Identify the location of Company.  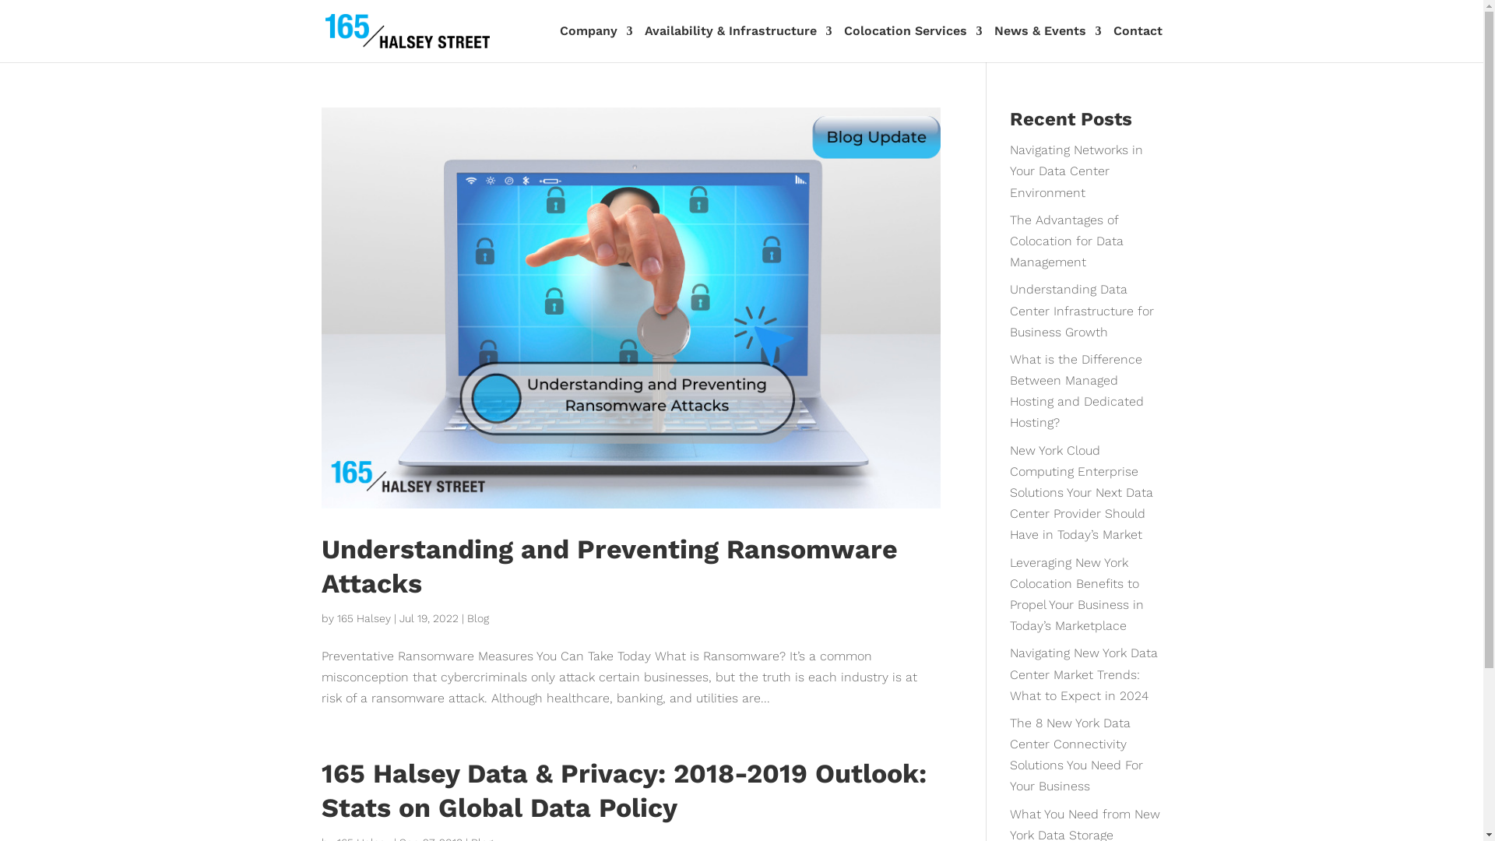
(596, 44).